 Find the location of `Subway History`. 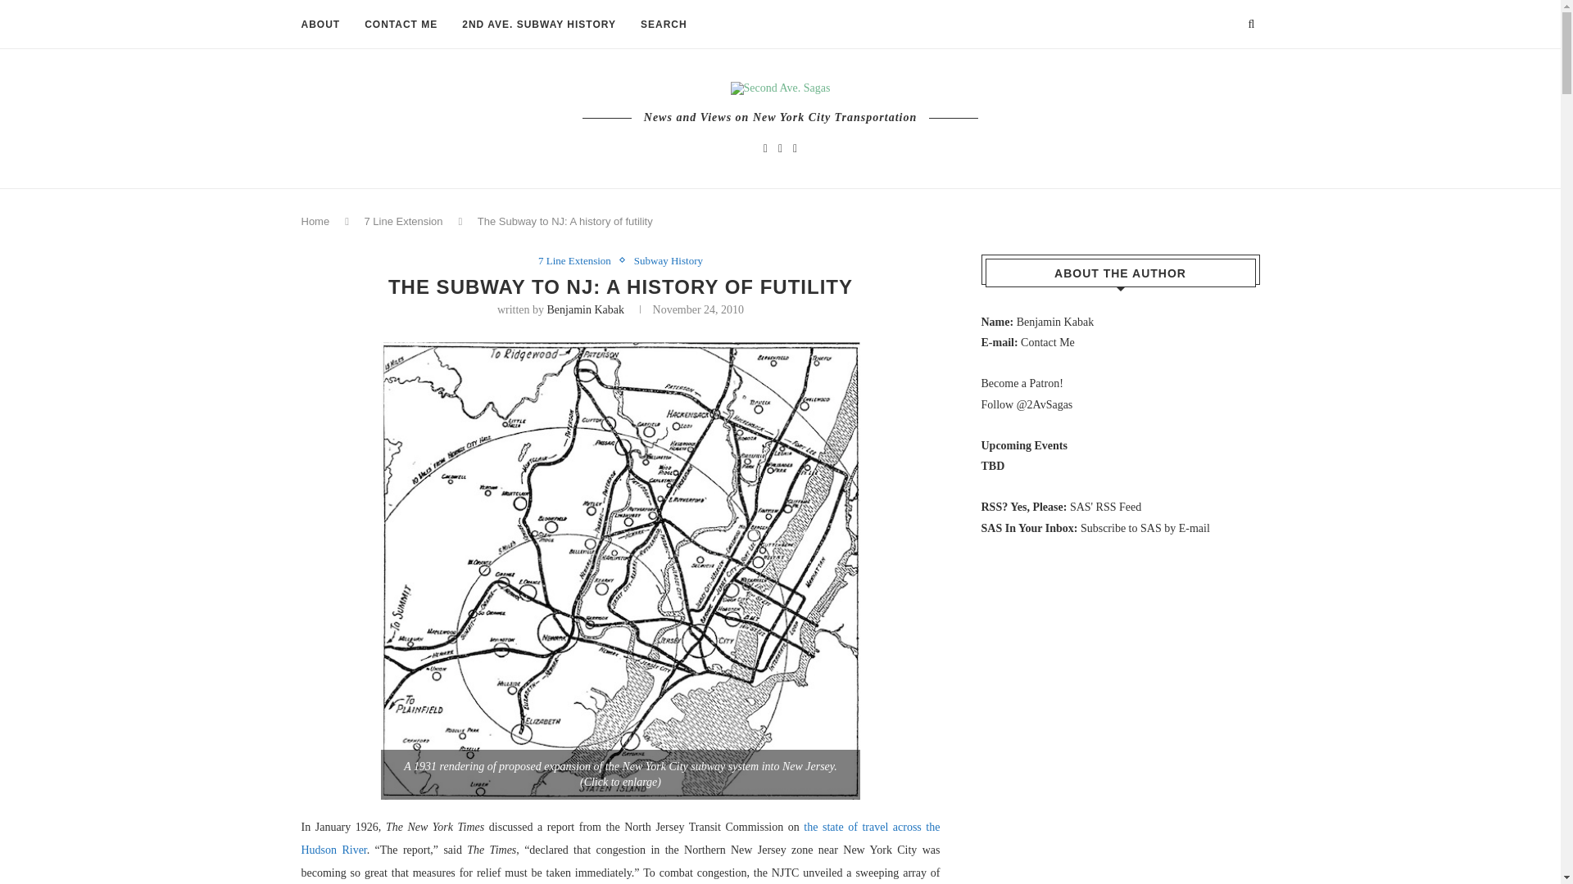

Subway History is located at coordinates (669, 261).